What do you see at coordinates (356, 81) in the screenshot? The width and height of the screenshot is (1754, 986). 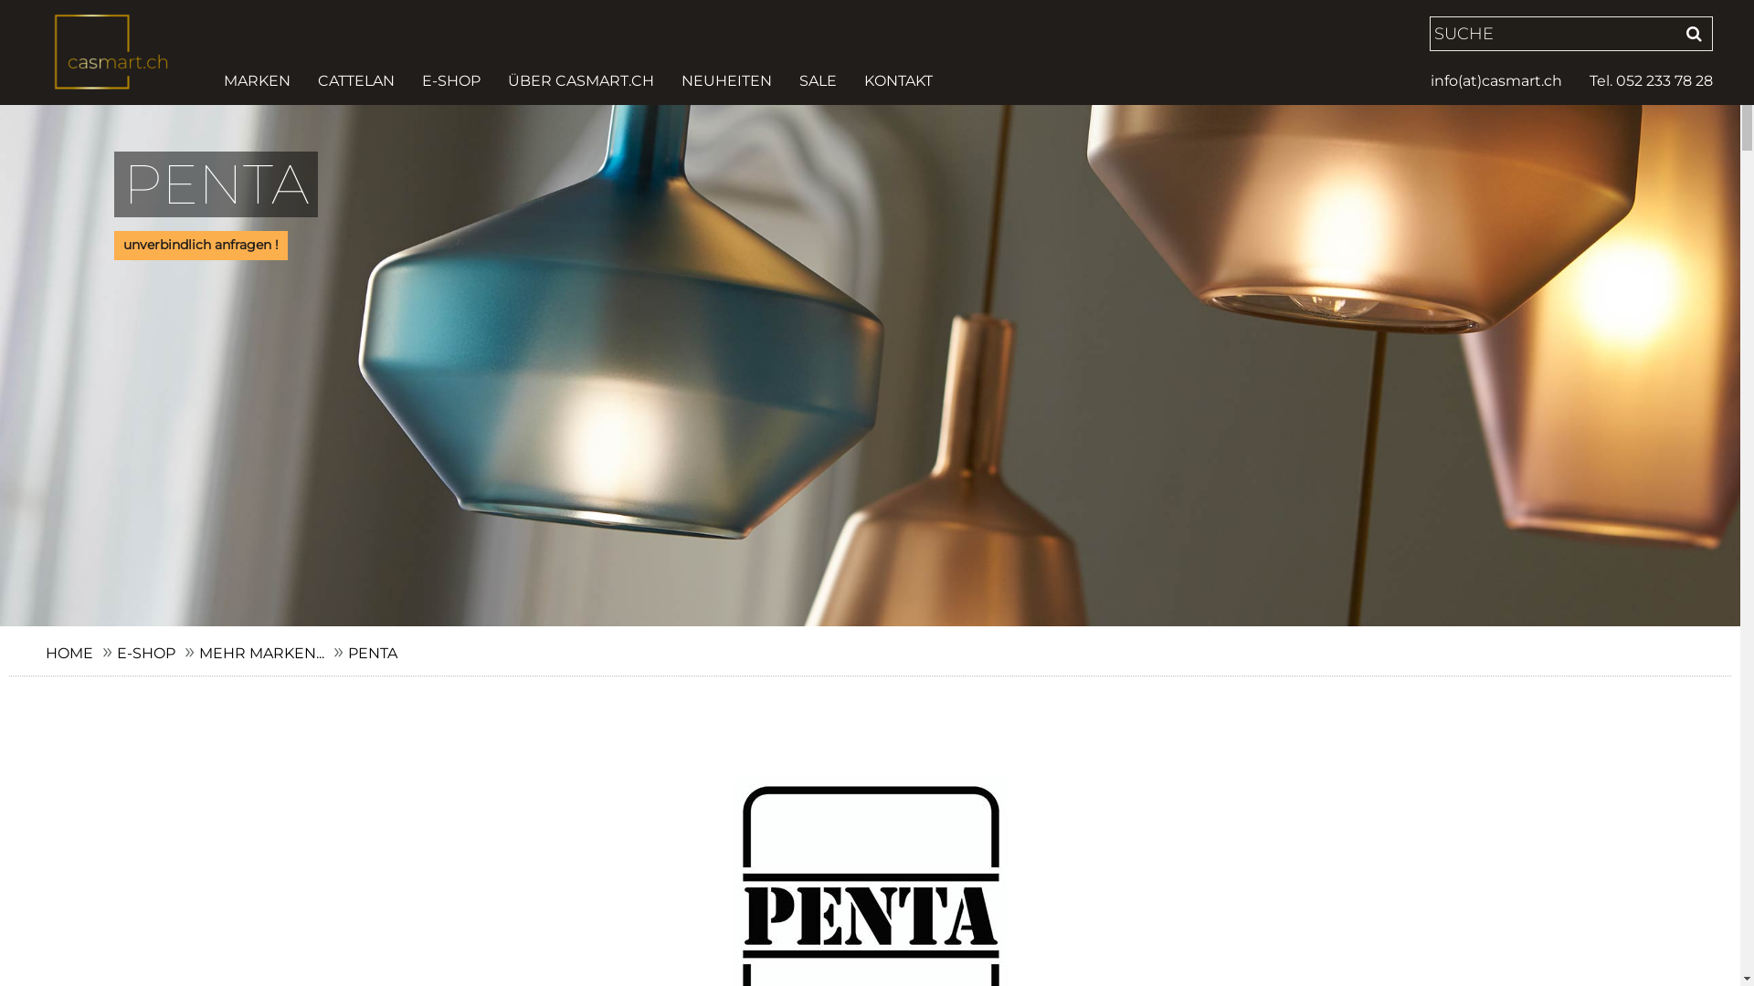 I see `CATTELAN` at bounding box center [356, 81].